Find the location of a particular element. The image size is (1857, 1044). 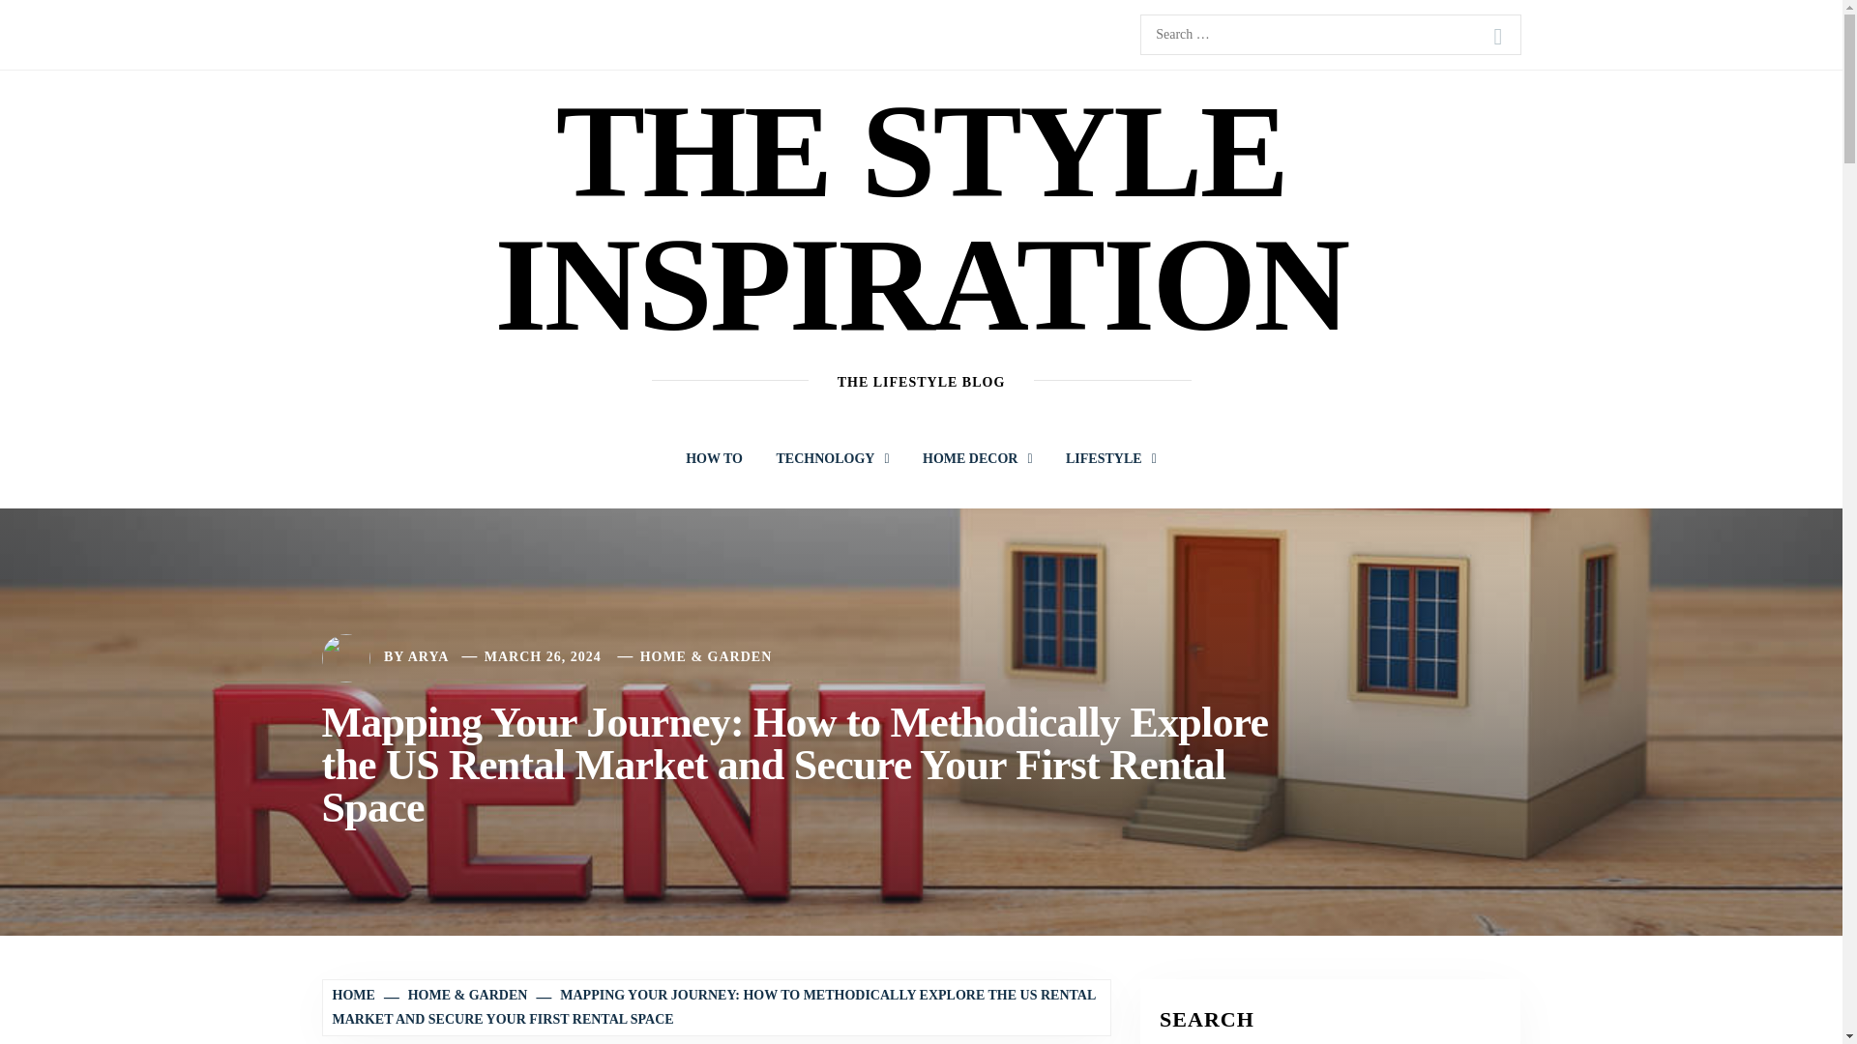

HOW TO is located at coordinates (714, 458).